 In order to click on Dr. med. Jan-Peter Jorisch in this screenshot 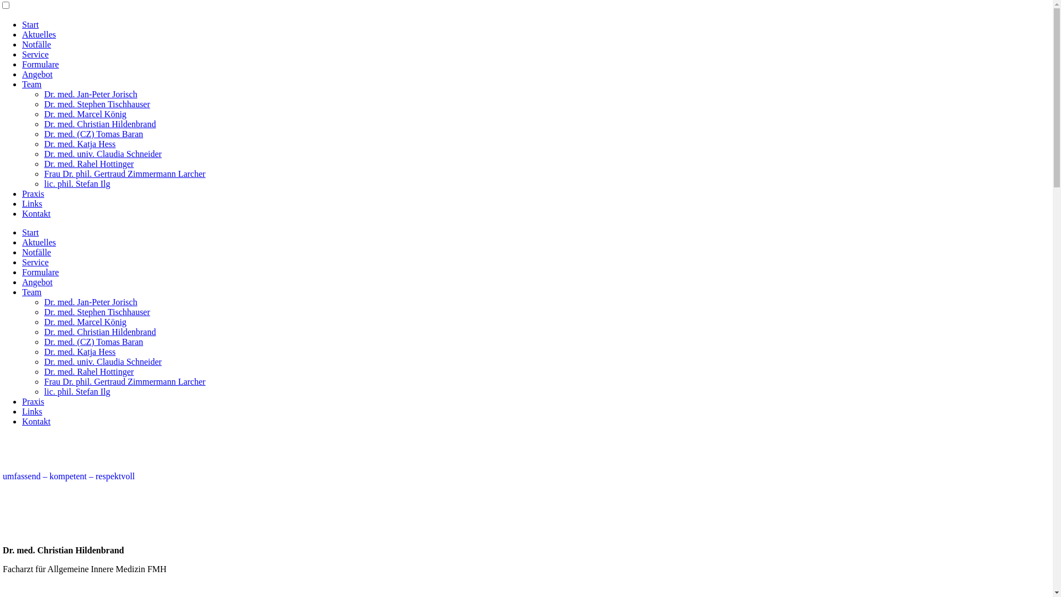, I will do `click(91, 94)`.